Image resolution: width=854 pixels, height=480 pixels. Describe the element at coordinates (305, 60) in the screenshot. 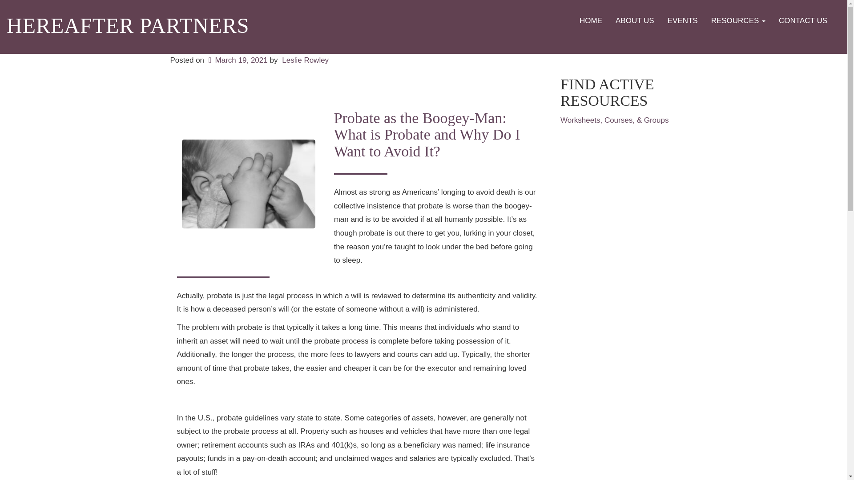

I see `Leslie Rowley` at that location.